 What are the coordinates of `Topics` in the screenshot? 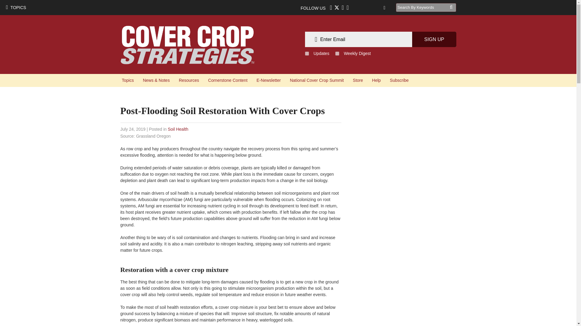 It's located at (128, 80).